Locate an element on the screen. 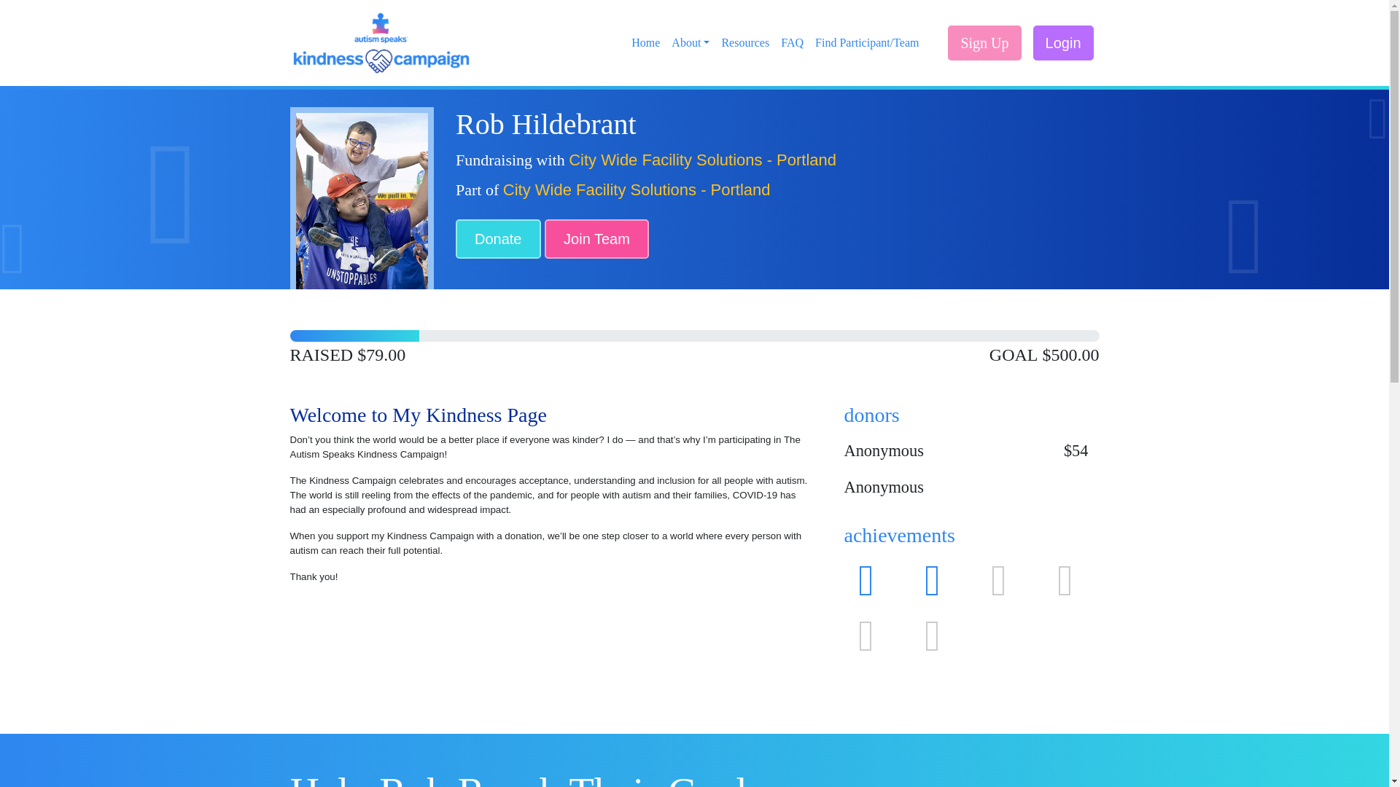  City Wide Facility Solutions - Portland is located at coordinates (701, 160).